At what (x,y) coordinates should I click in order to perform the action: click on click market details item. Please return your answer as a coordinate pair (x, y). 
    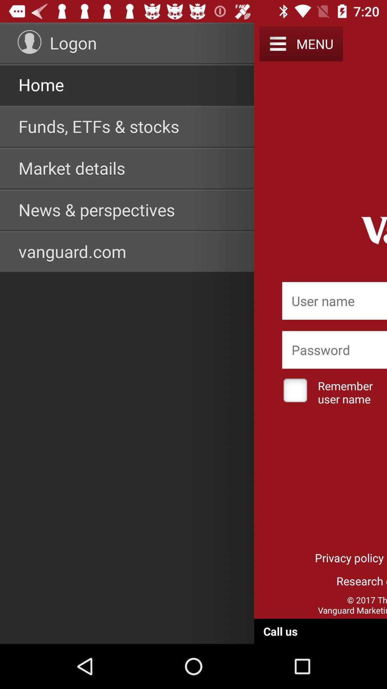
    Looking at the image, I should click on (72, 168).